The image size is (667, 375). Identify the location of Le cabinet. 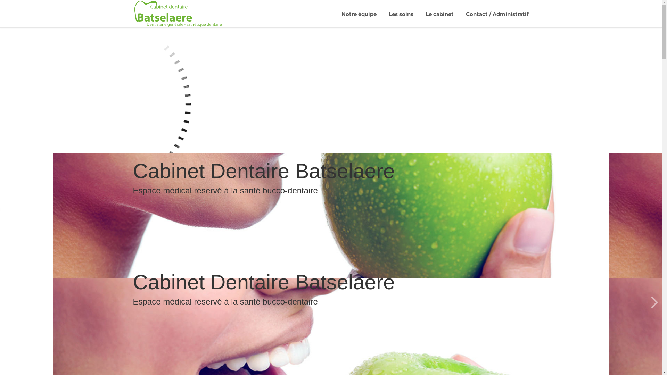
(439, 14).